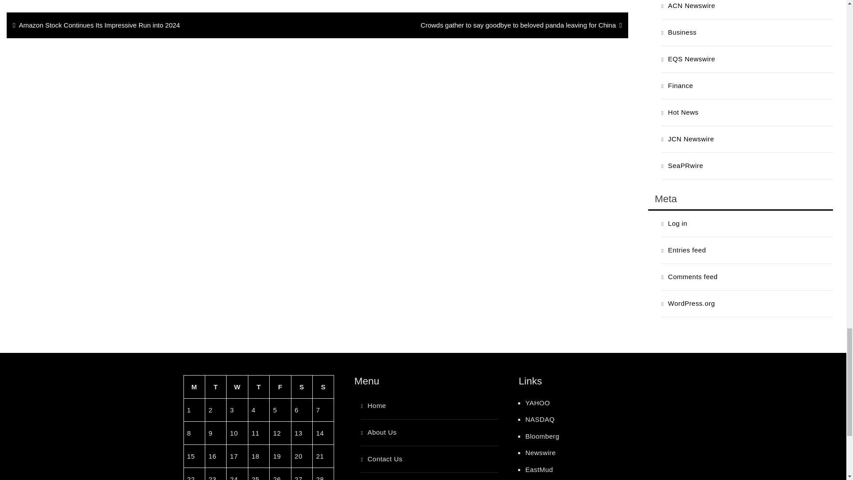 This screenshot has width=853, height=480. I want to click on Tuesday, so click(215, 387).